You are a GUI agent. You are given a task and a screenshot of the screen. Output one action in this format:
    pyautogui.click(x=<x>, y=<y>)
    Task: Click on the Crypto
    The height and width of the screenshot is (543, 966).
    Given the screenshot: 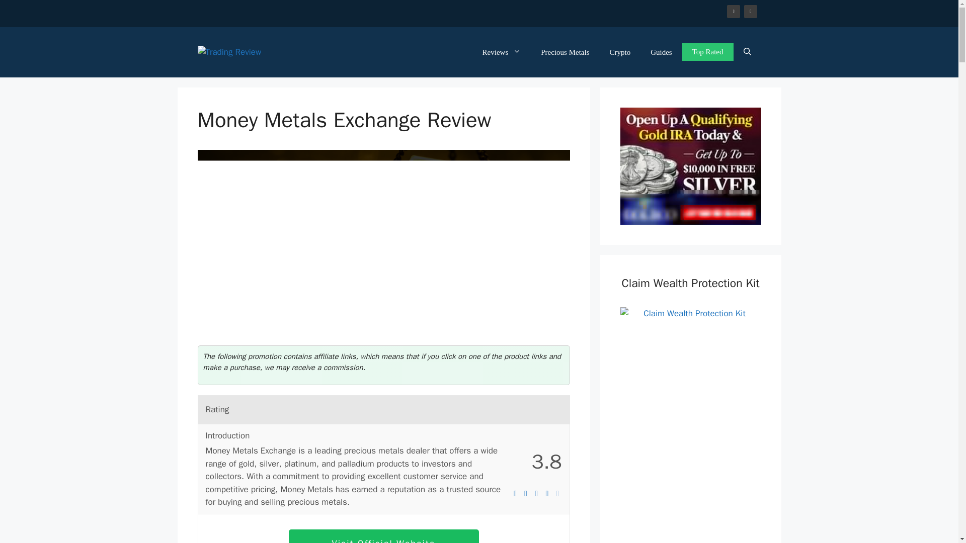 What is the action you would take?
    pyautogui.click(x=619, y=52)
    